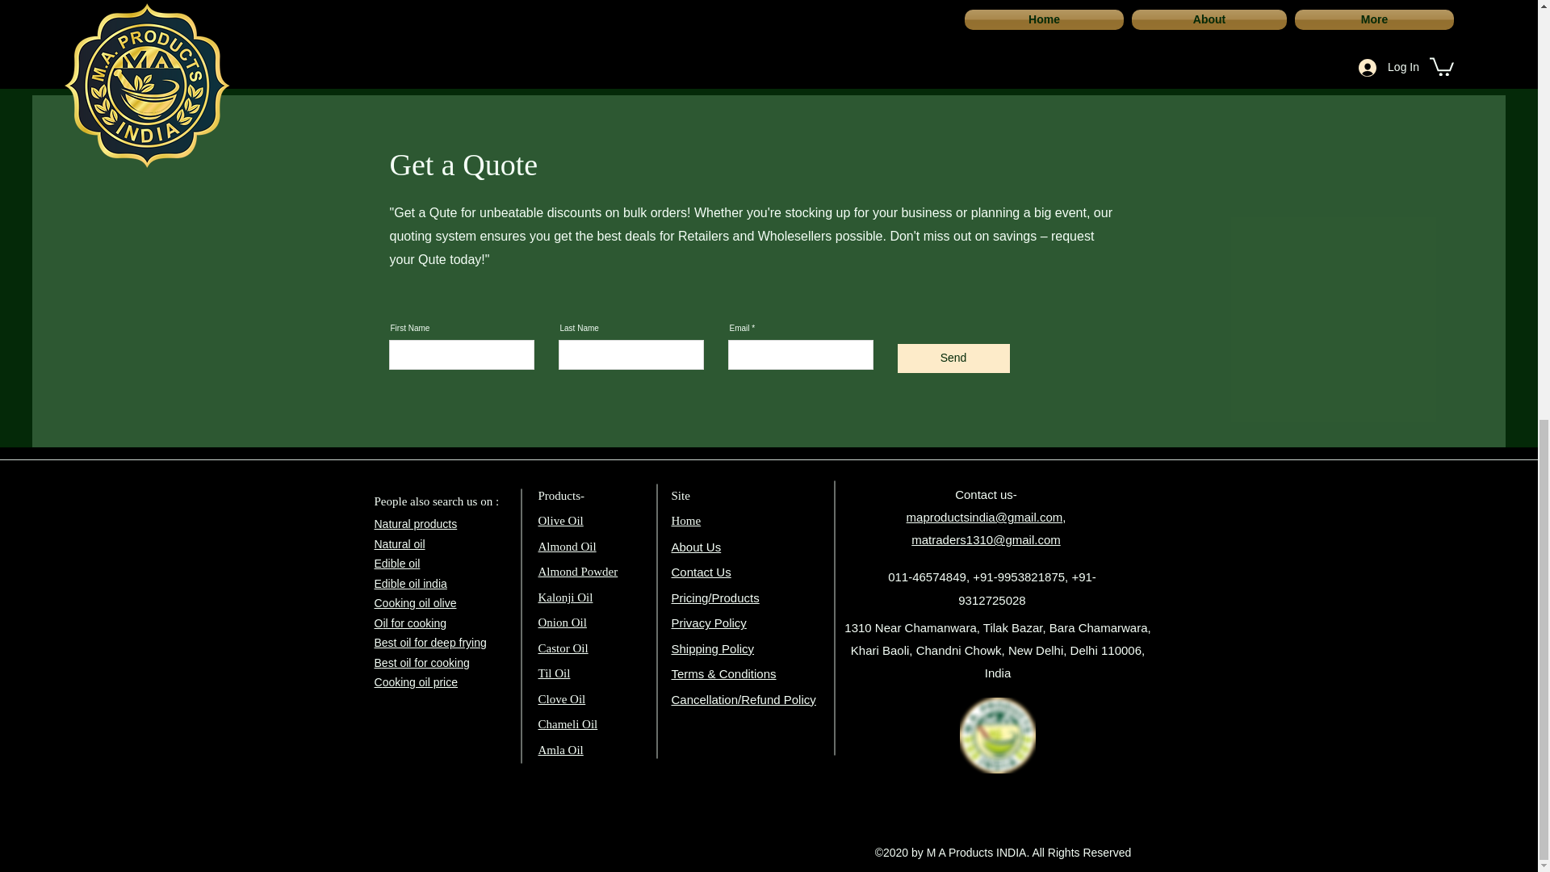  I want to click on Almond Powder, so click(577, 572).